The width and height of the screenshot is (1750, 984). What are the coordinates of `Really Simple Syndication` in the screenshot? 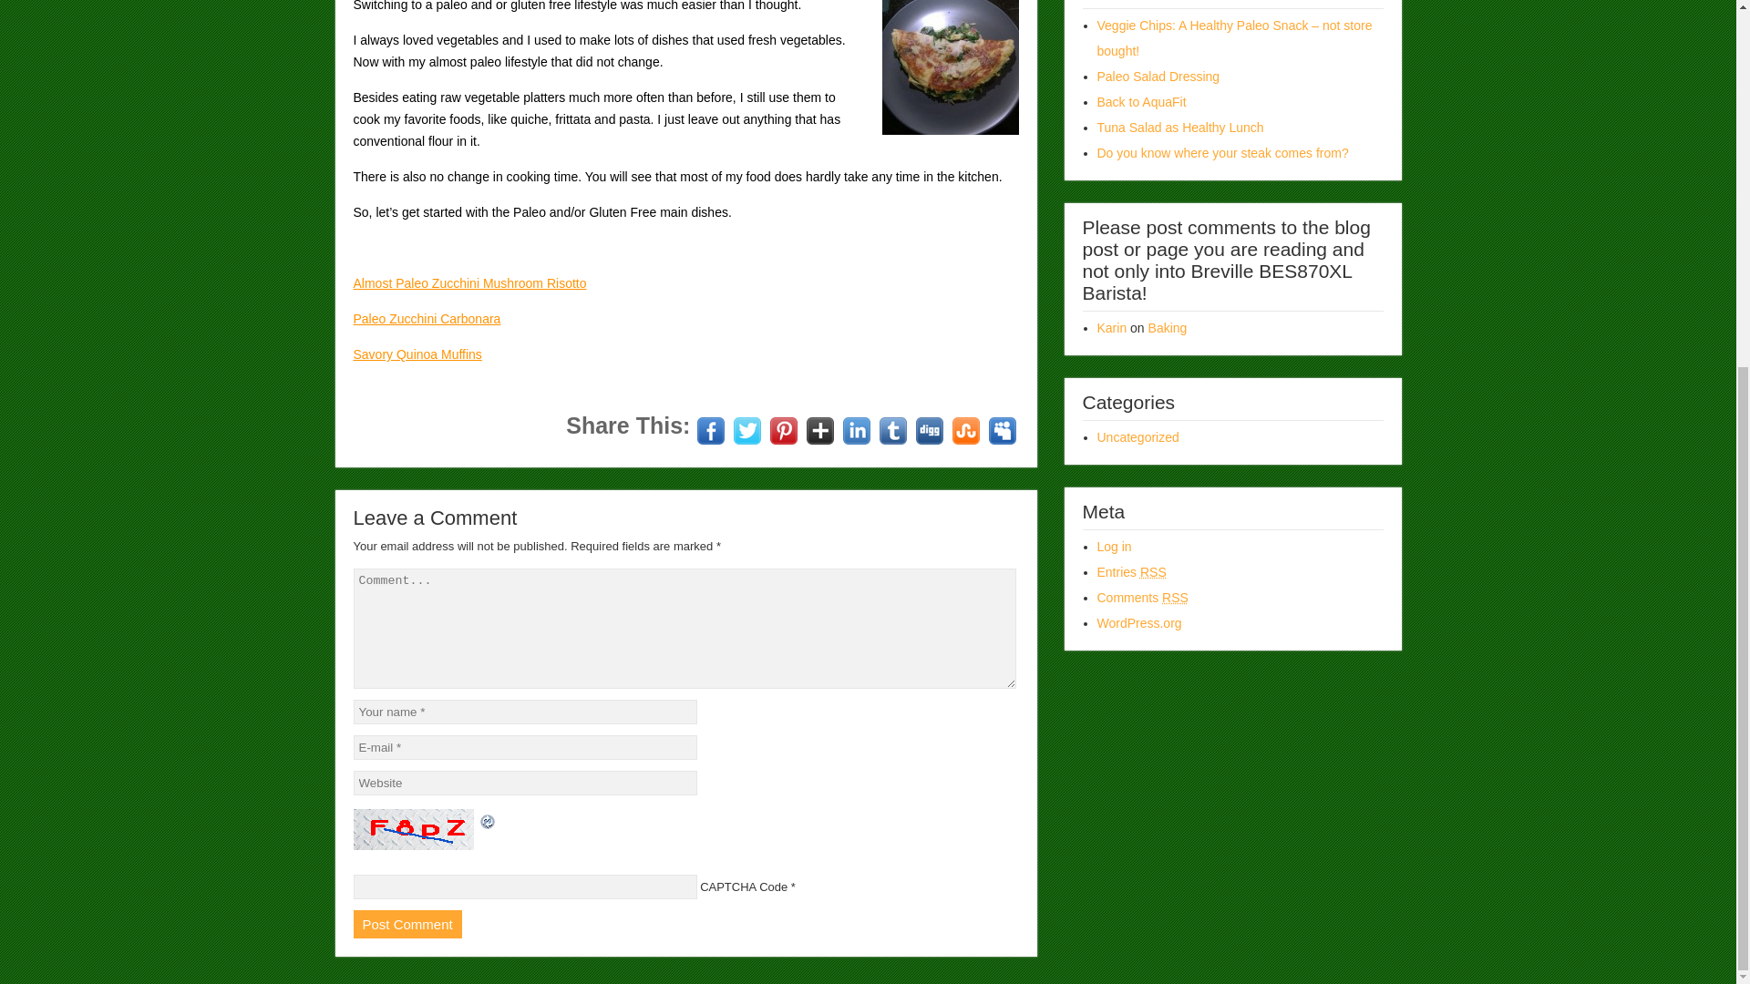 It's located at (1154, 572).